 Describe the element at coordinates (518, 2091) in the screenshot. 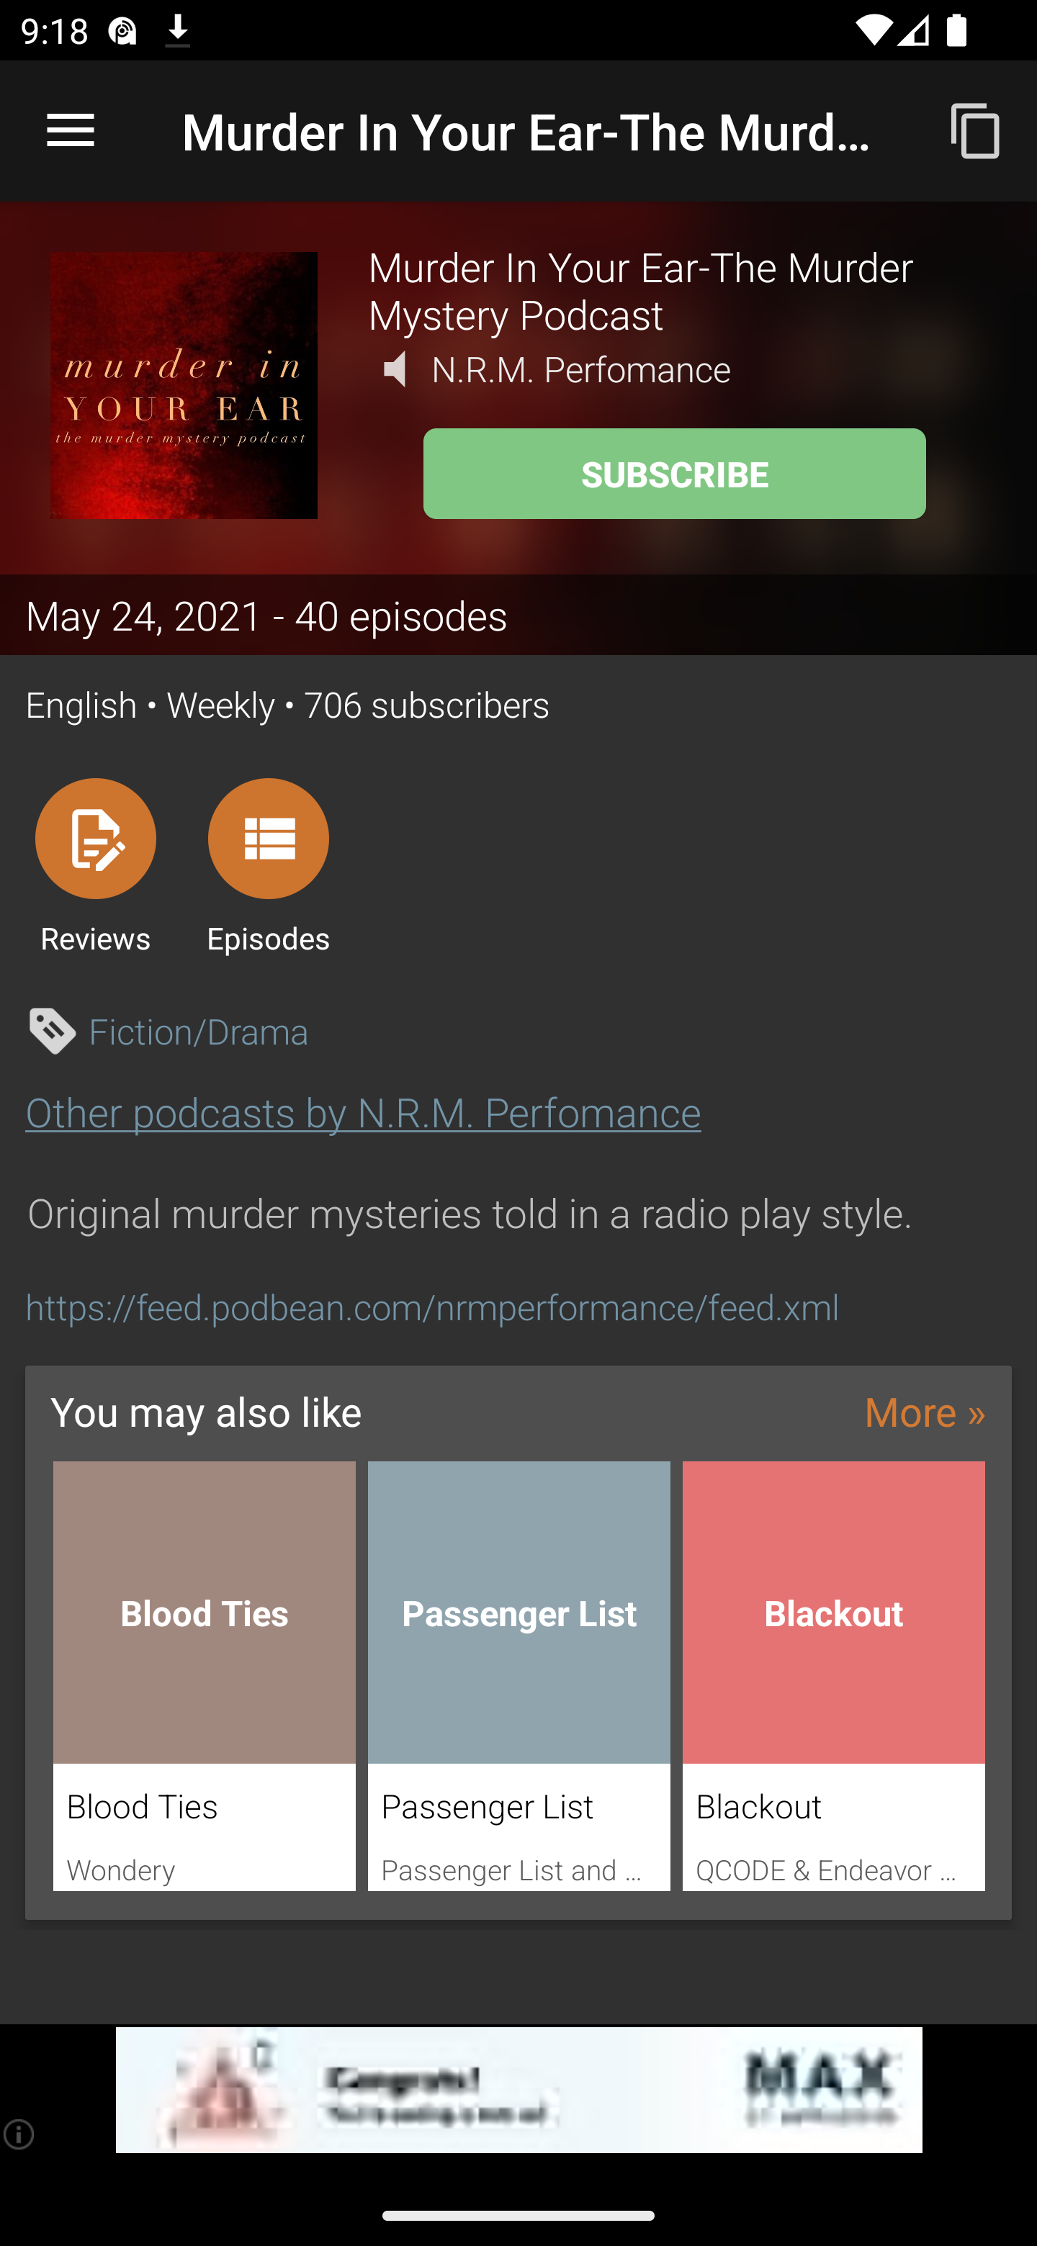

I see `app-monetization` at that location.